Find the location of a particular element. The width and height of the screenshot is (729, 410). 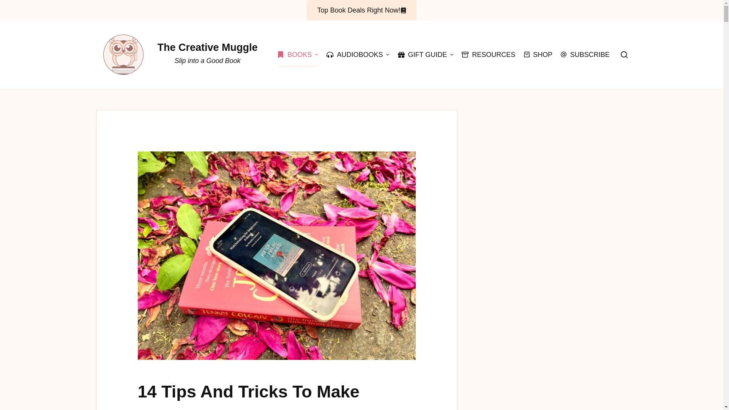

BOOKS is located at coordinates (298, 55).